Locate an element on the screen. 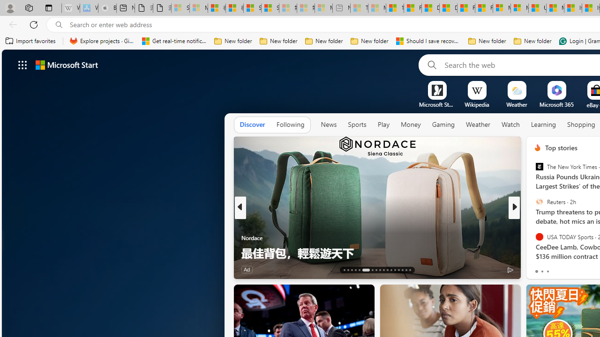 The image size is (600, 337). App launcher is located at coordinates (22, 65).